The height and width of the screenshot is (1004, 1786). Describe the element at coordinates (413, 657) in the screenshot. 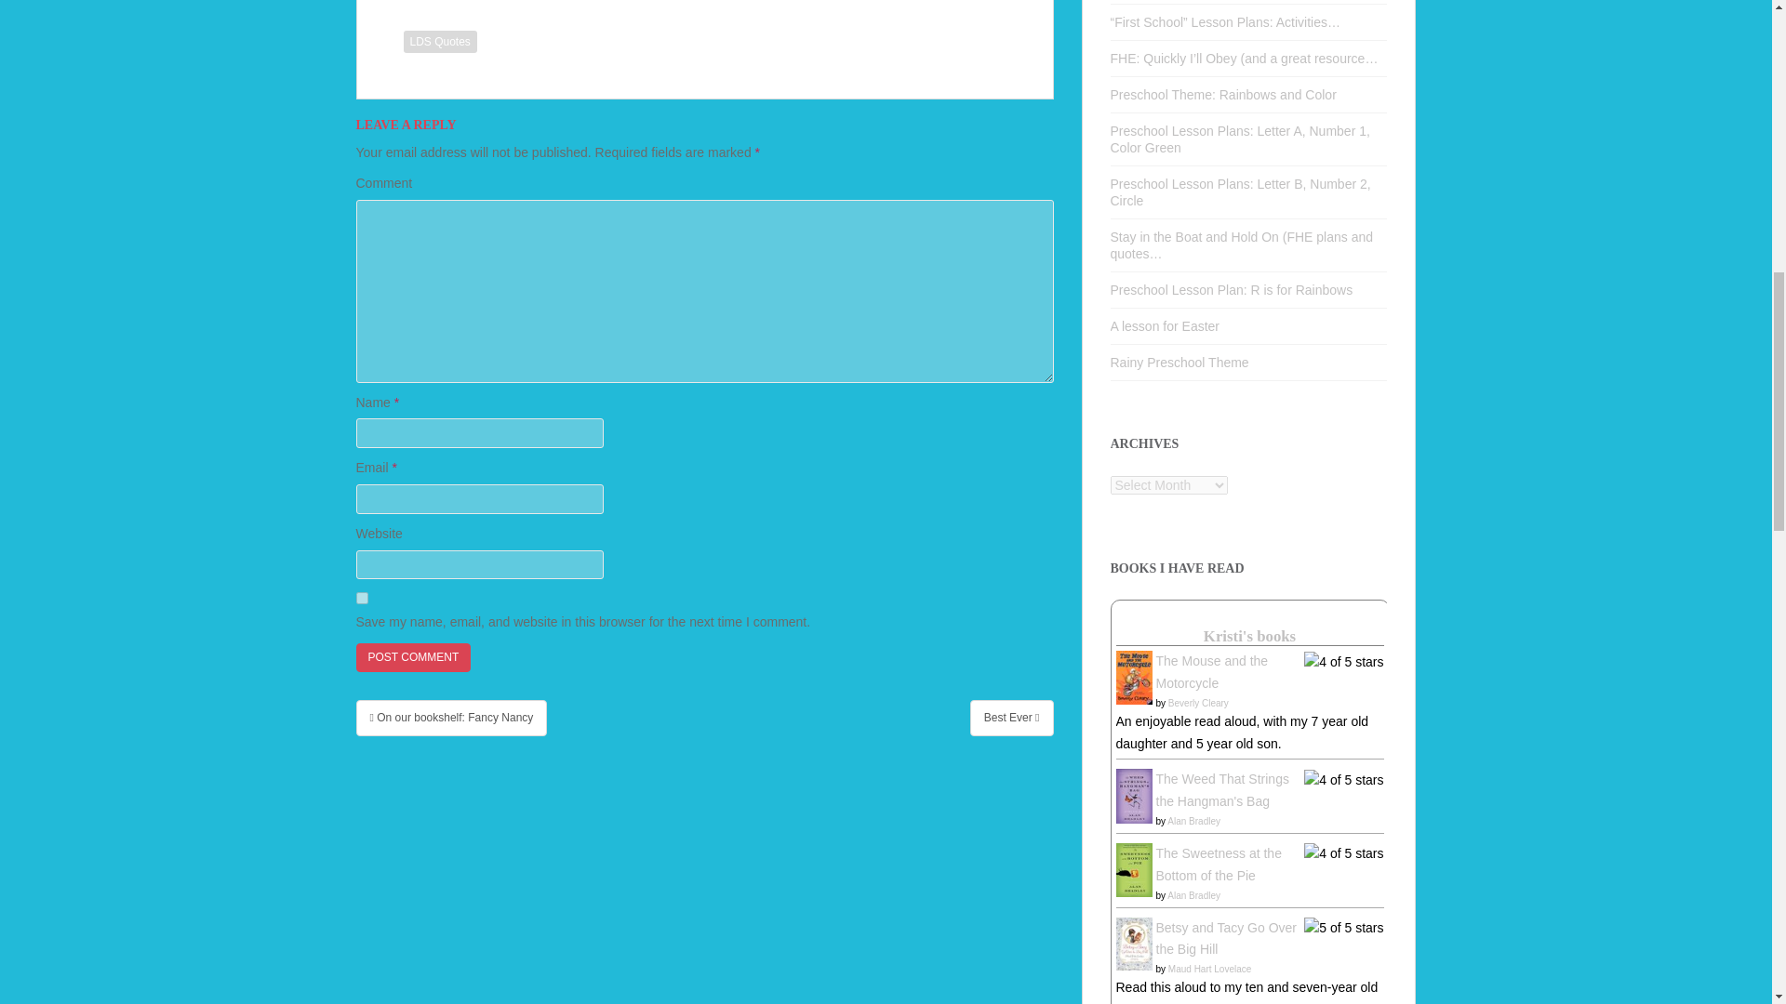

I see `Post Comment` at that location.